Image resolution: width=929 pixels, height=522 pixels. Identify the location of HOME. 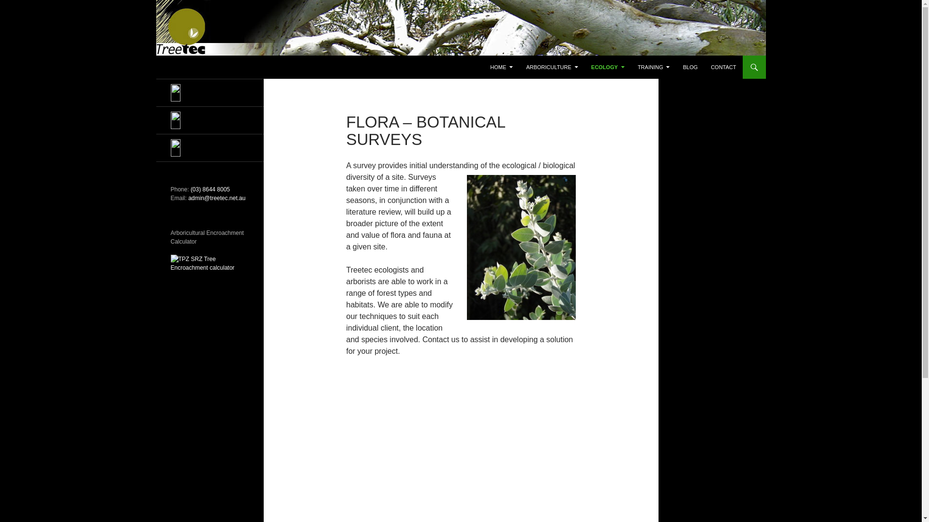
(501, 67).